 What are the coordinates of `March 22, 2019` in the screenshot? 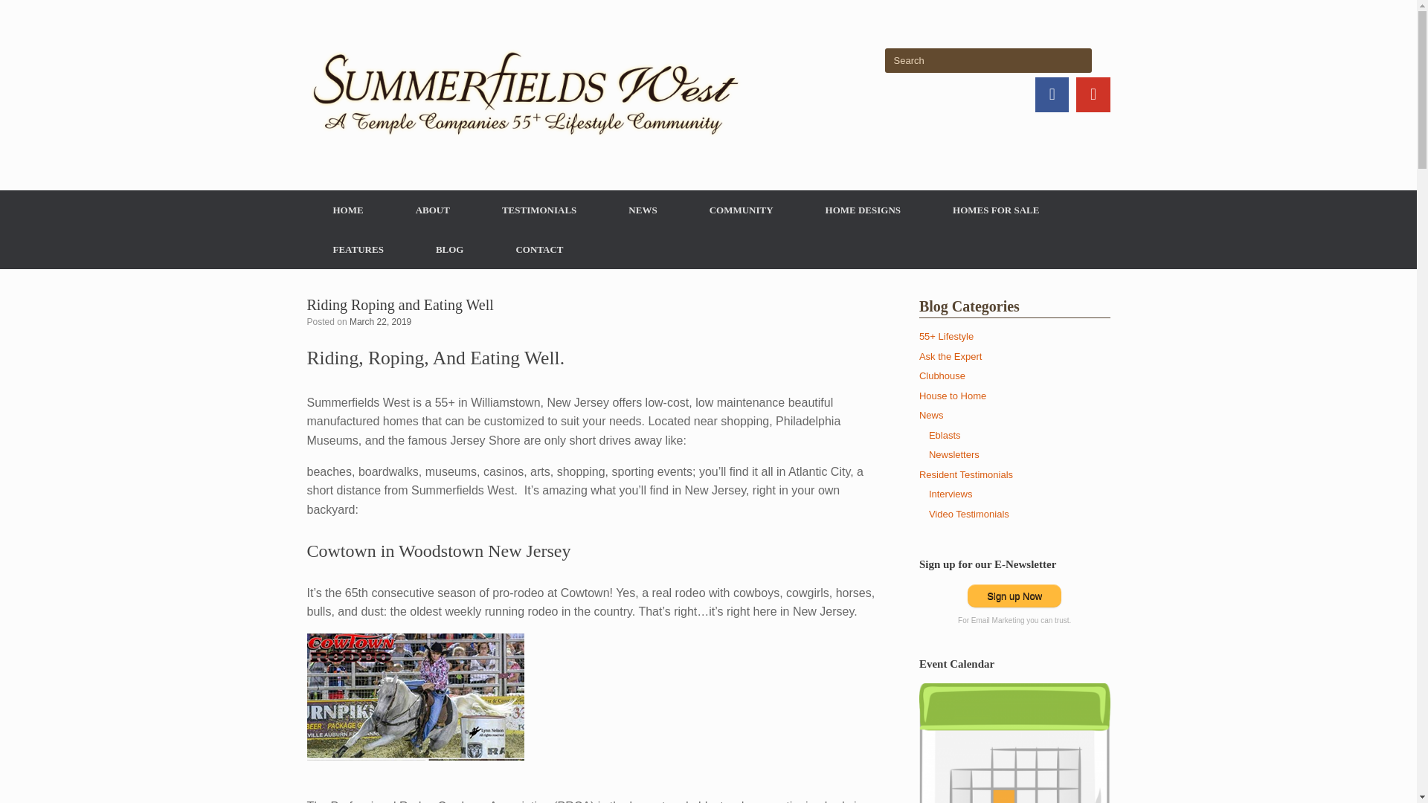 It's located at (380, 321).